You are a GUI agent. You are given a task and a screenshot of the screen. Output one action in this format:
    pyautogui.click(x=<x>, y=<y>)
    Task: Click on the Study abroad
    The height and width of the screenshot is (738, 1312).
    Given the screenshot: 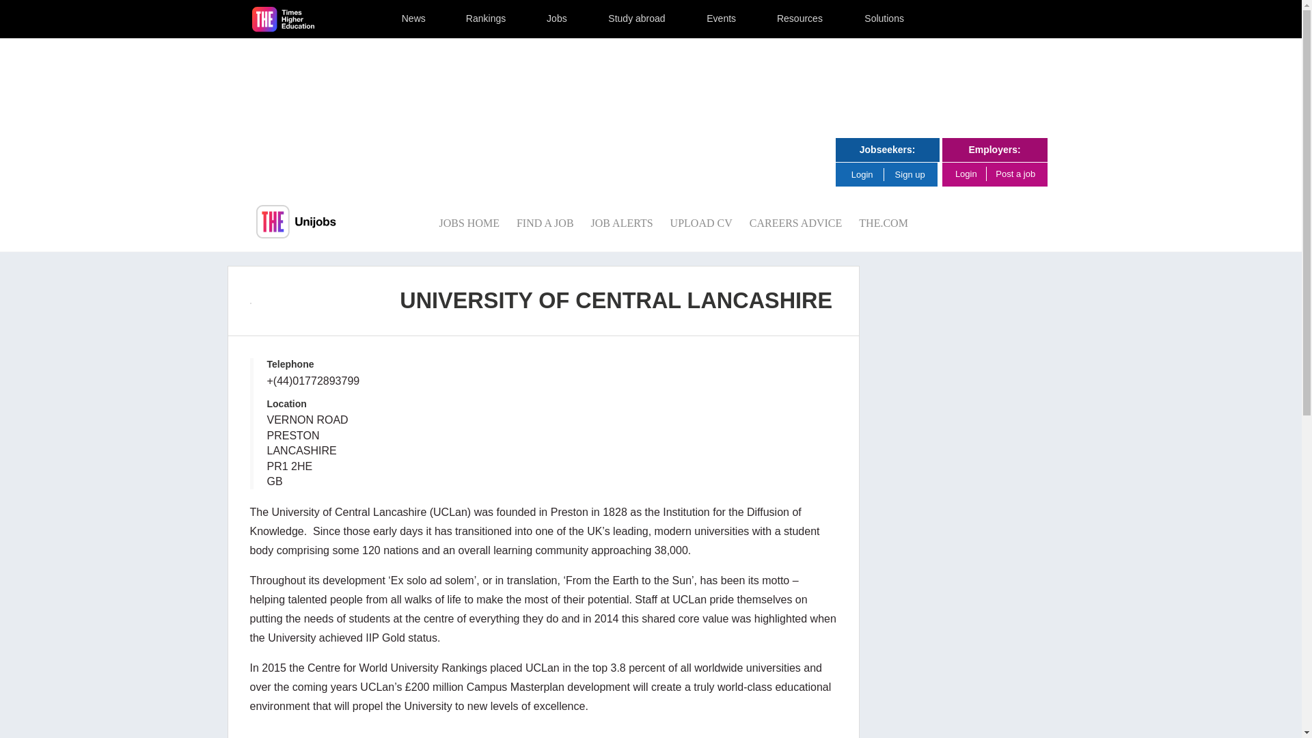 What is the action you would take?
    pyautogui.click(x=636, y=19)
    